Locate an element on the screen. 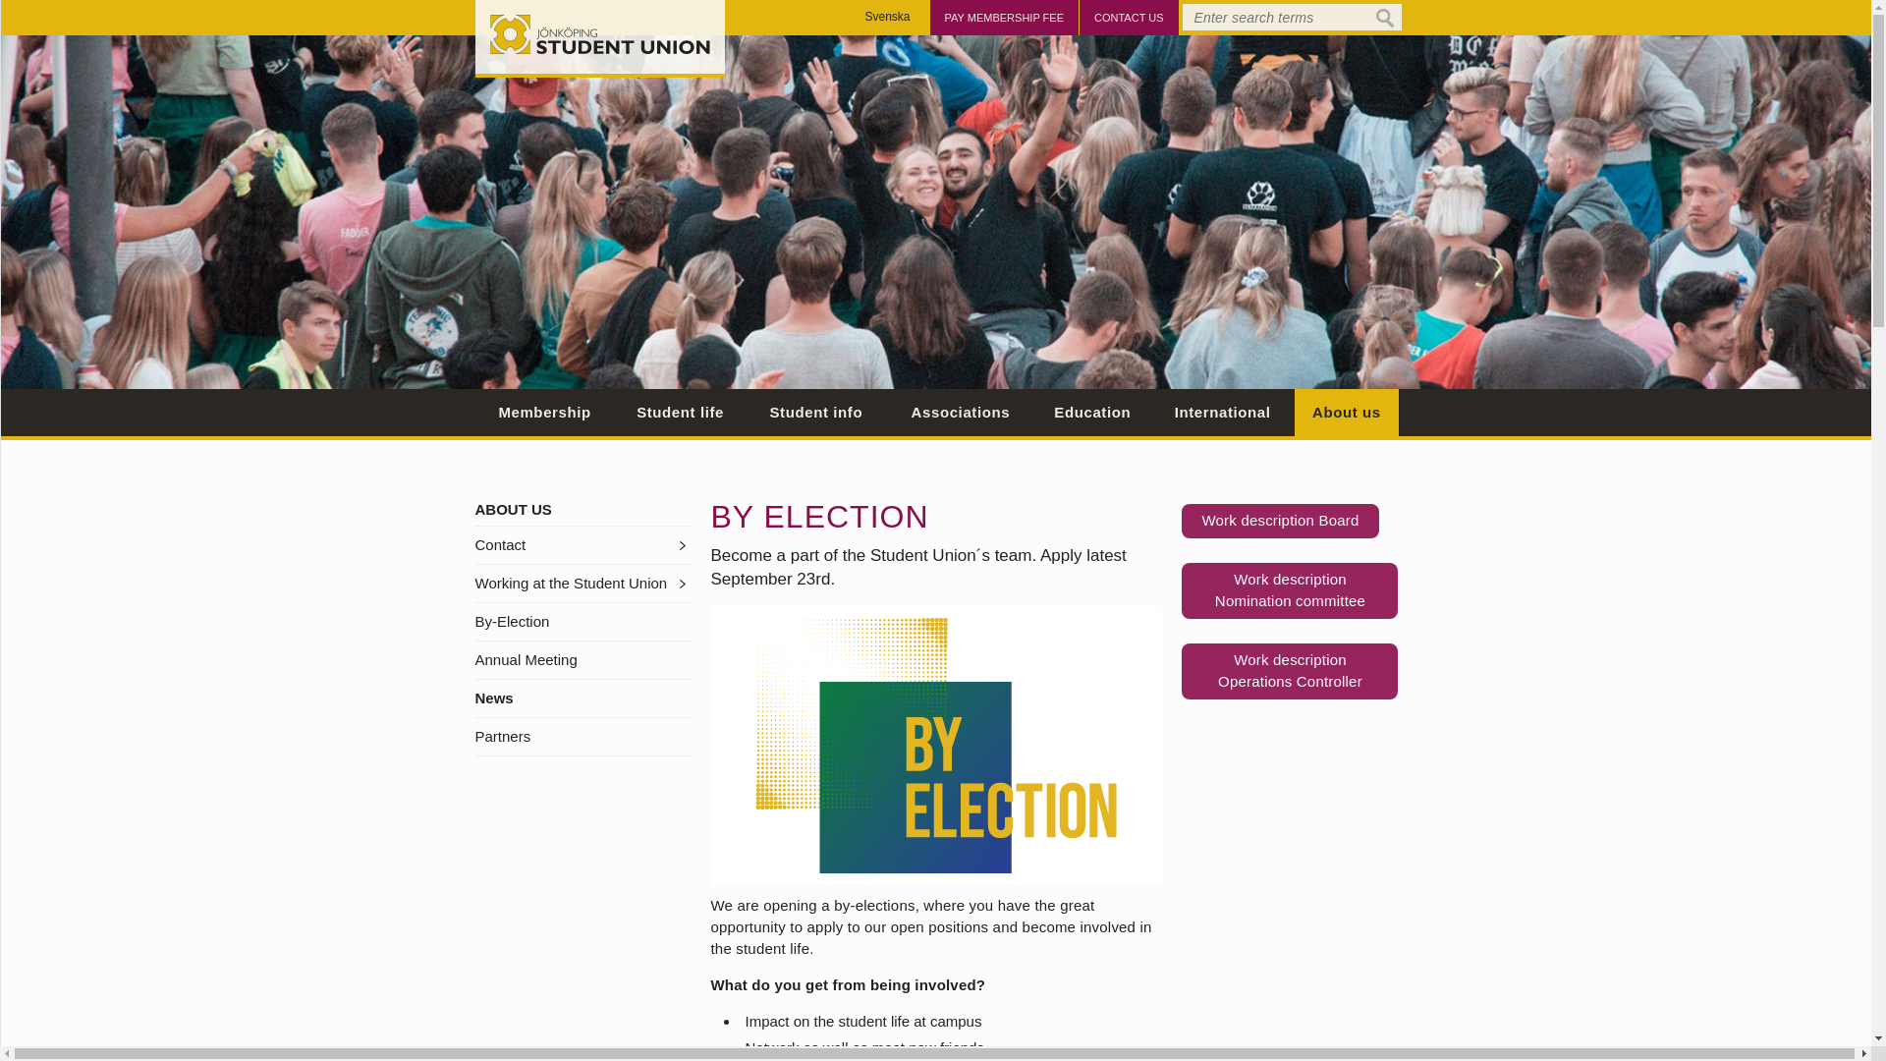 This screenshot has width=1886, height=1061. Education is located at coordinates (1129, 18).